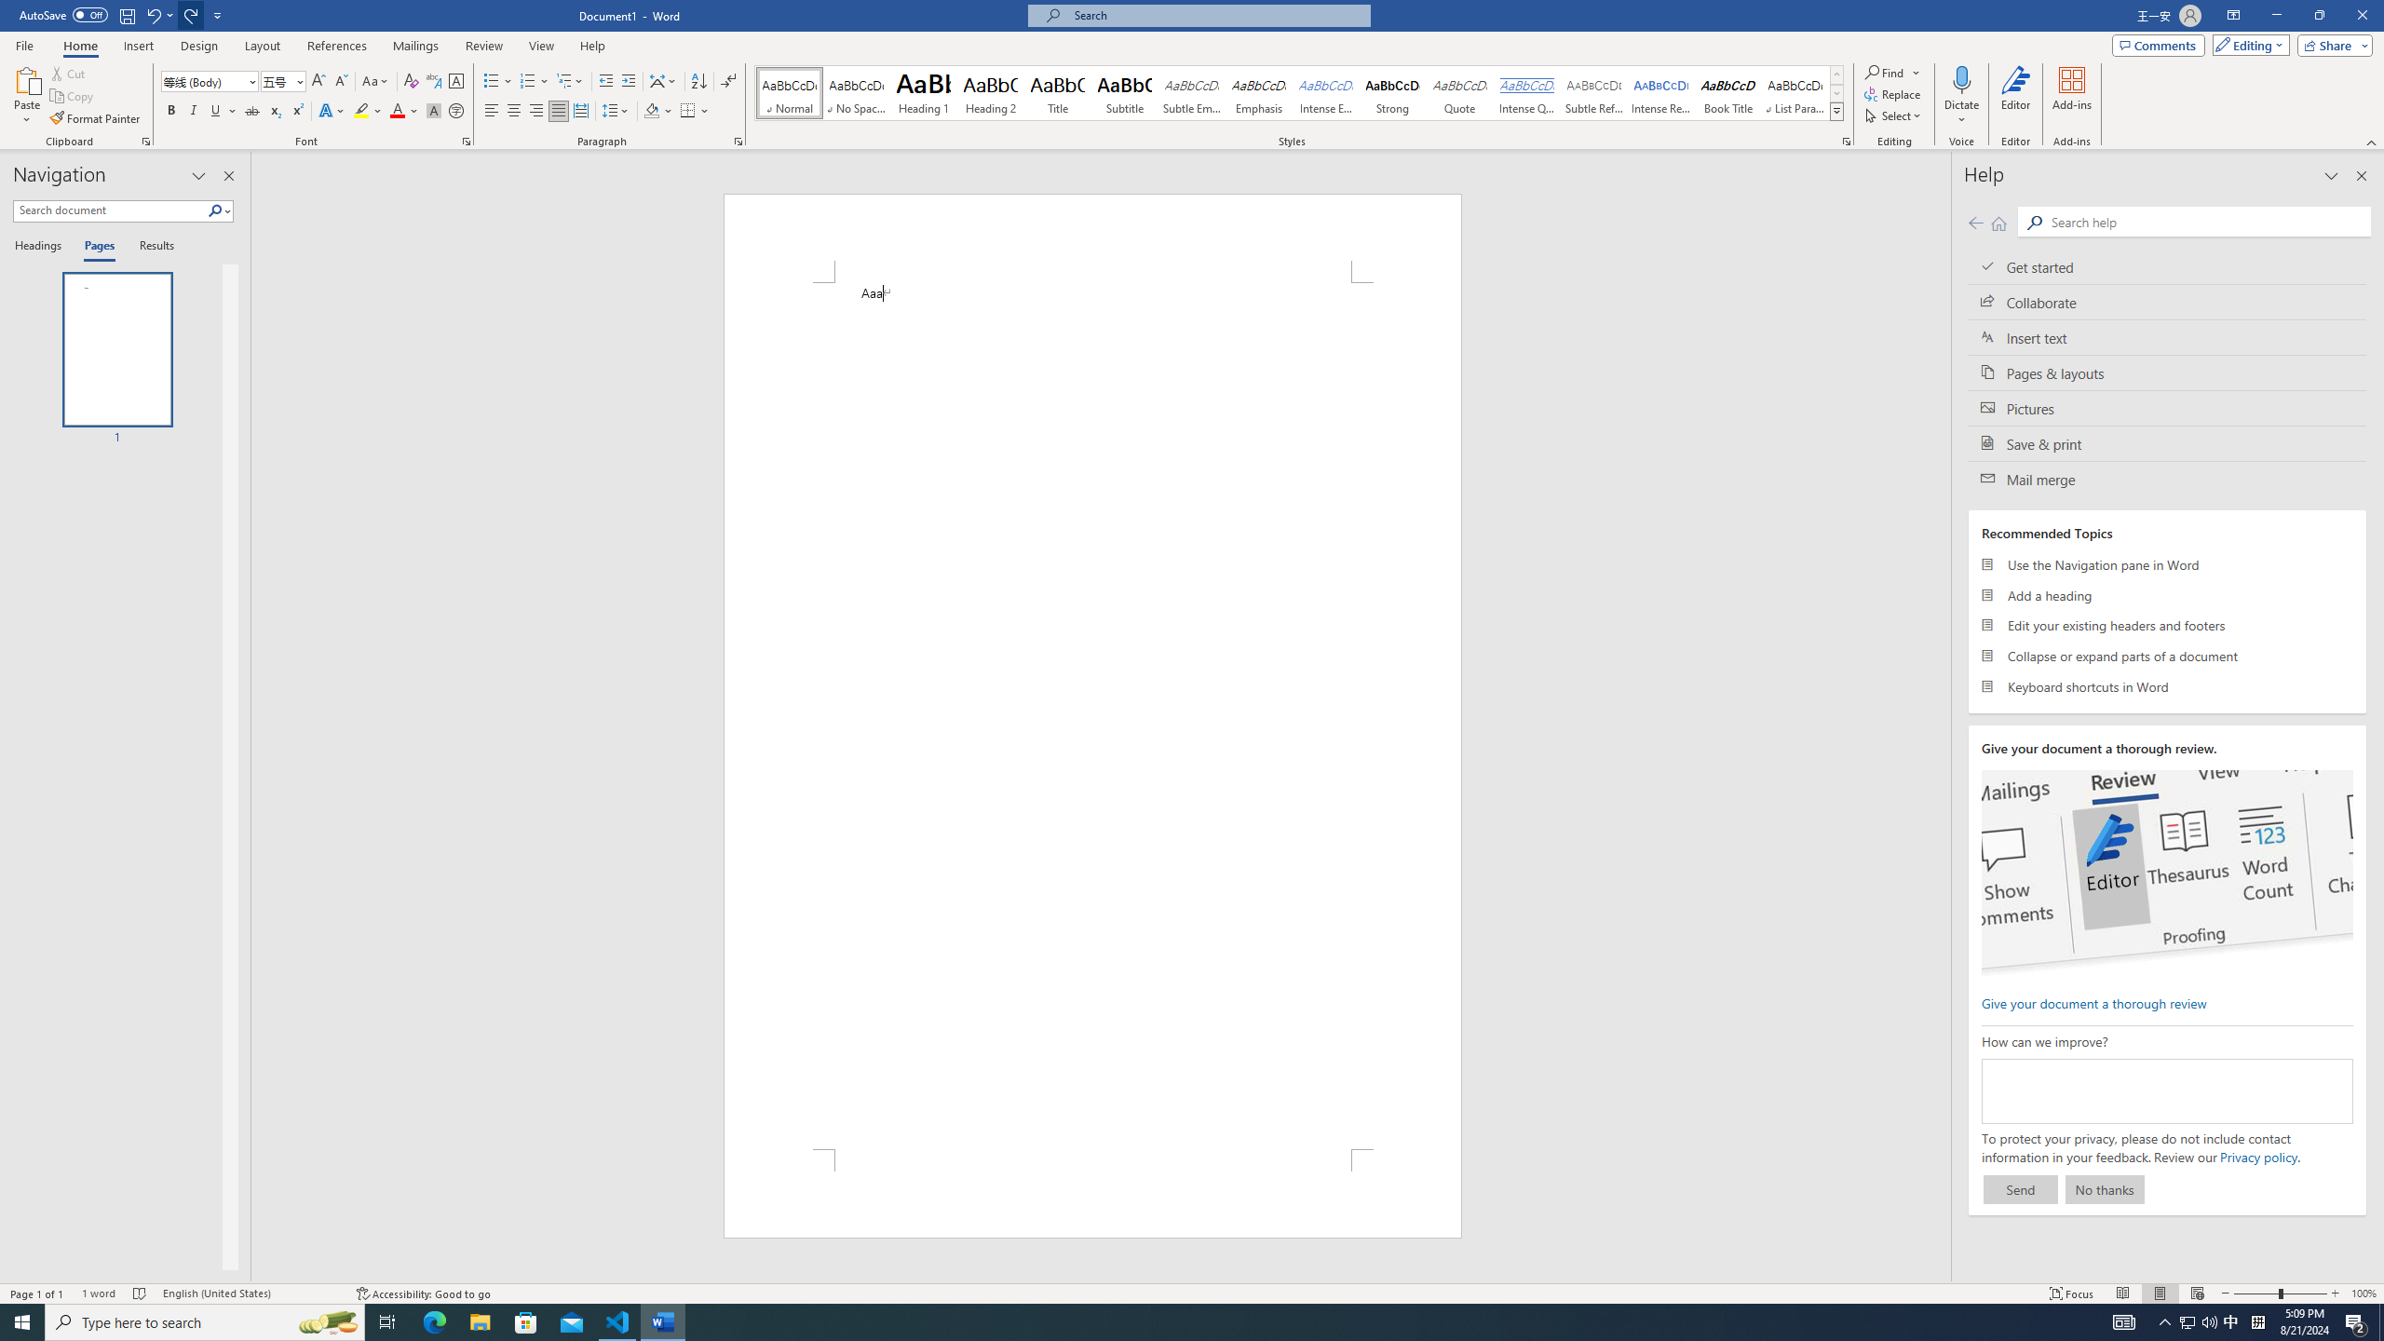  Describe the element at coordinates (652, 112) in the screenshot. I see `Shading RGB(0, 0, 0)` at that location.